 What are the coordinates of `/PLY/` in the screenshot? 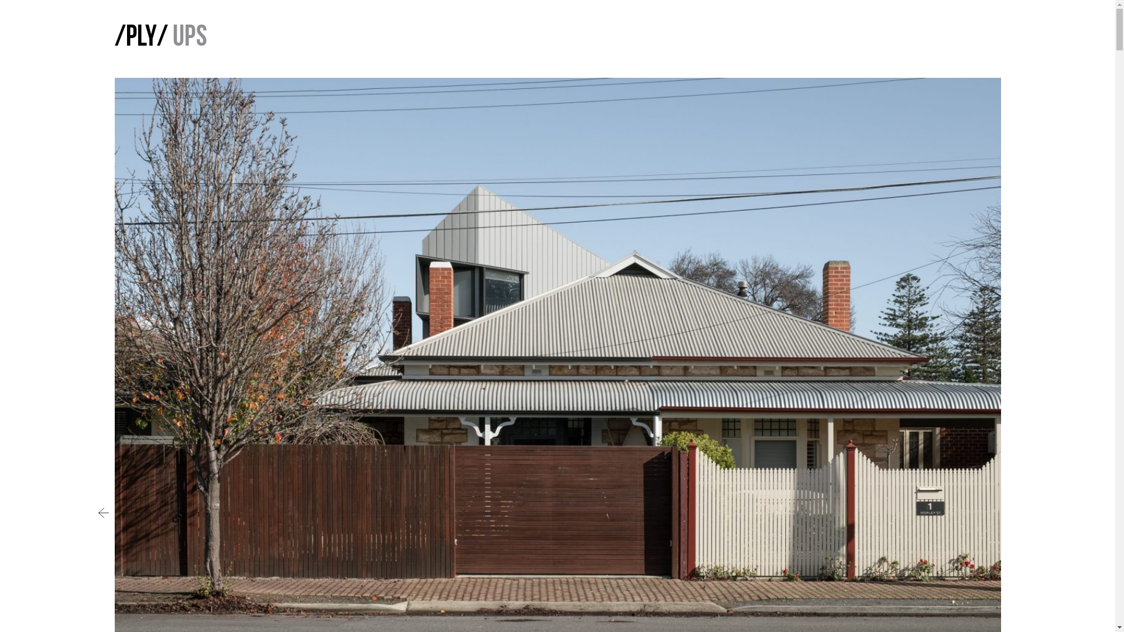 It's located at (142, 39).